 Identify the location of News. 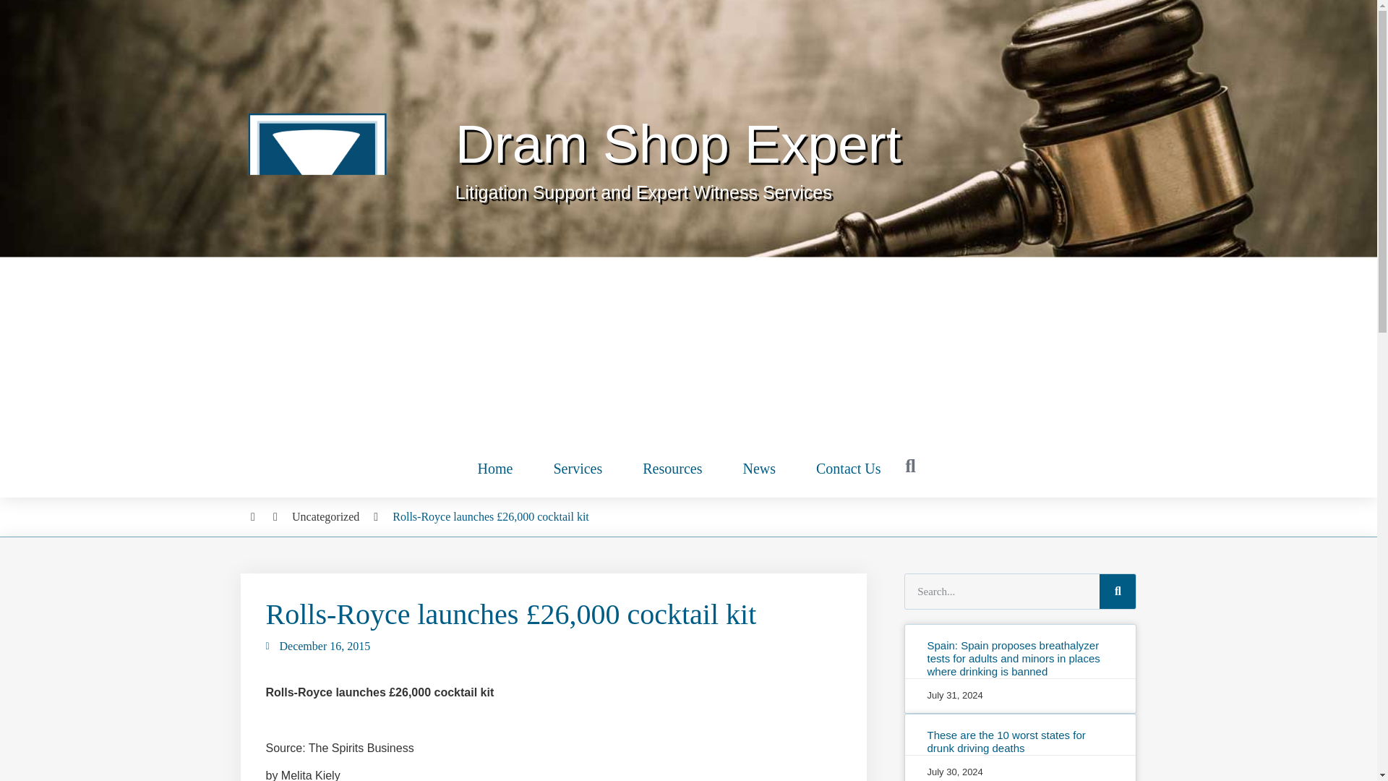
(758, 469).